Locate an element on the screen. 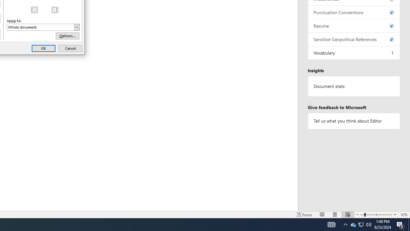  User Promoted Notification Area is located at coordinates (361, 225).